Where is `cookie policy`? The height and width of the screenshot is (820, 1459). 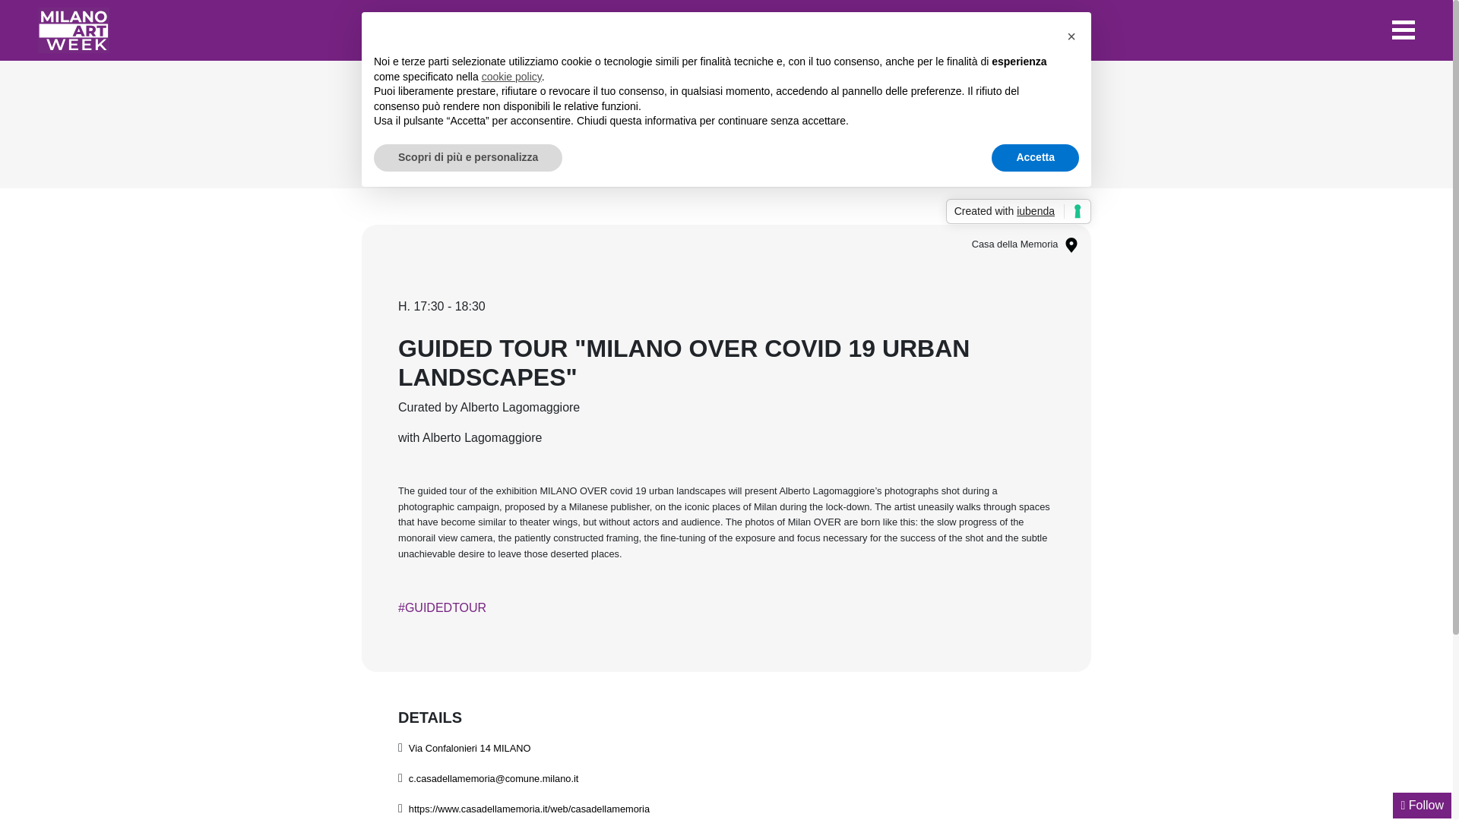 cookie policy is located at coordinates (470, 748).